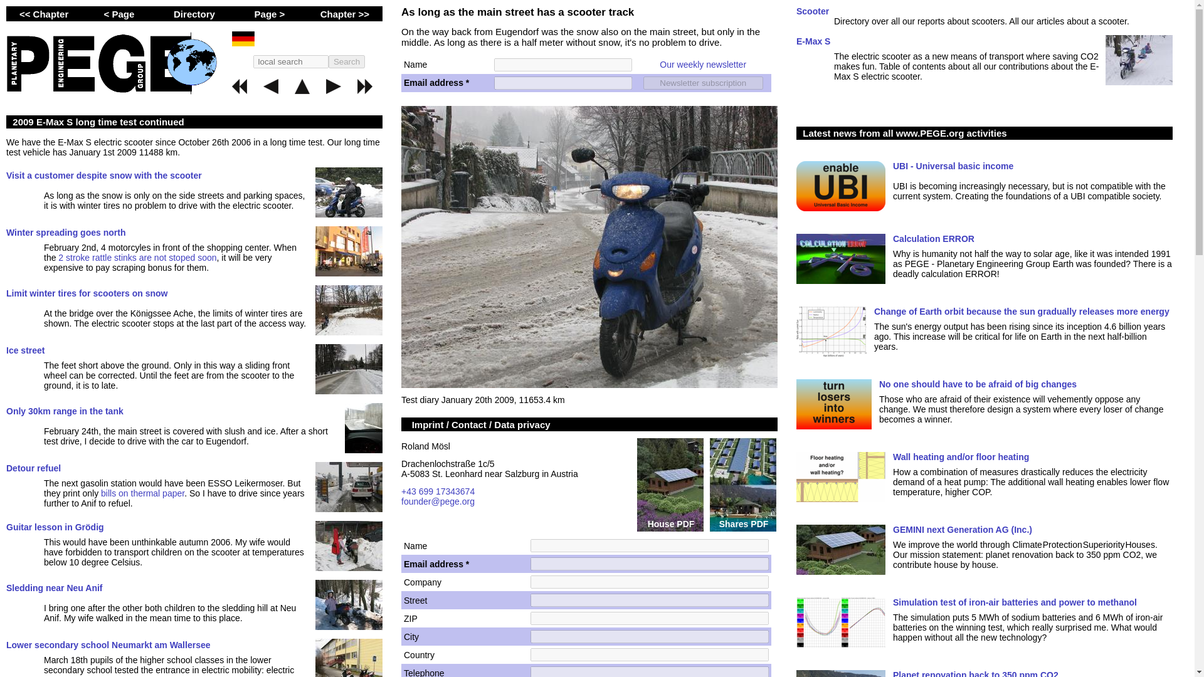  What do you see at coordinates (194, 14) in the screenshot?
I see `  Directory  ` at bounding box center [194, 14].